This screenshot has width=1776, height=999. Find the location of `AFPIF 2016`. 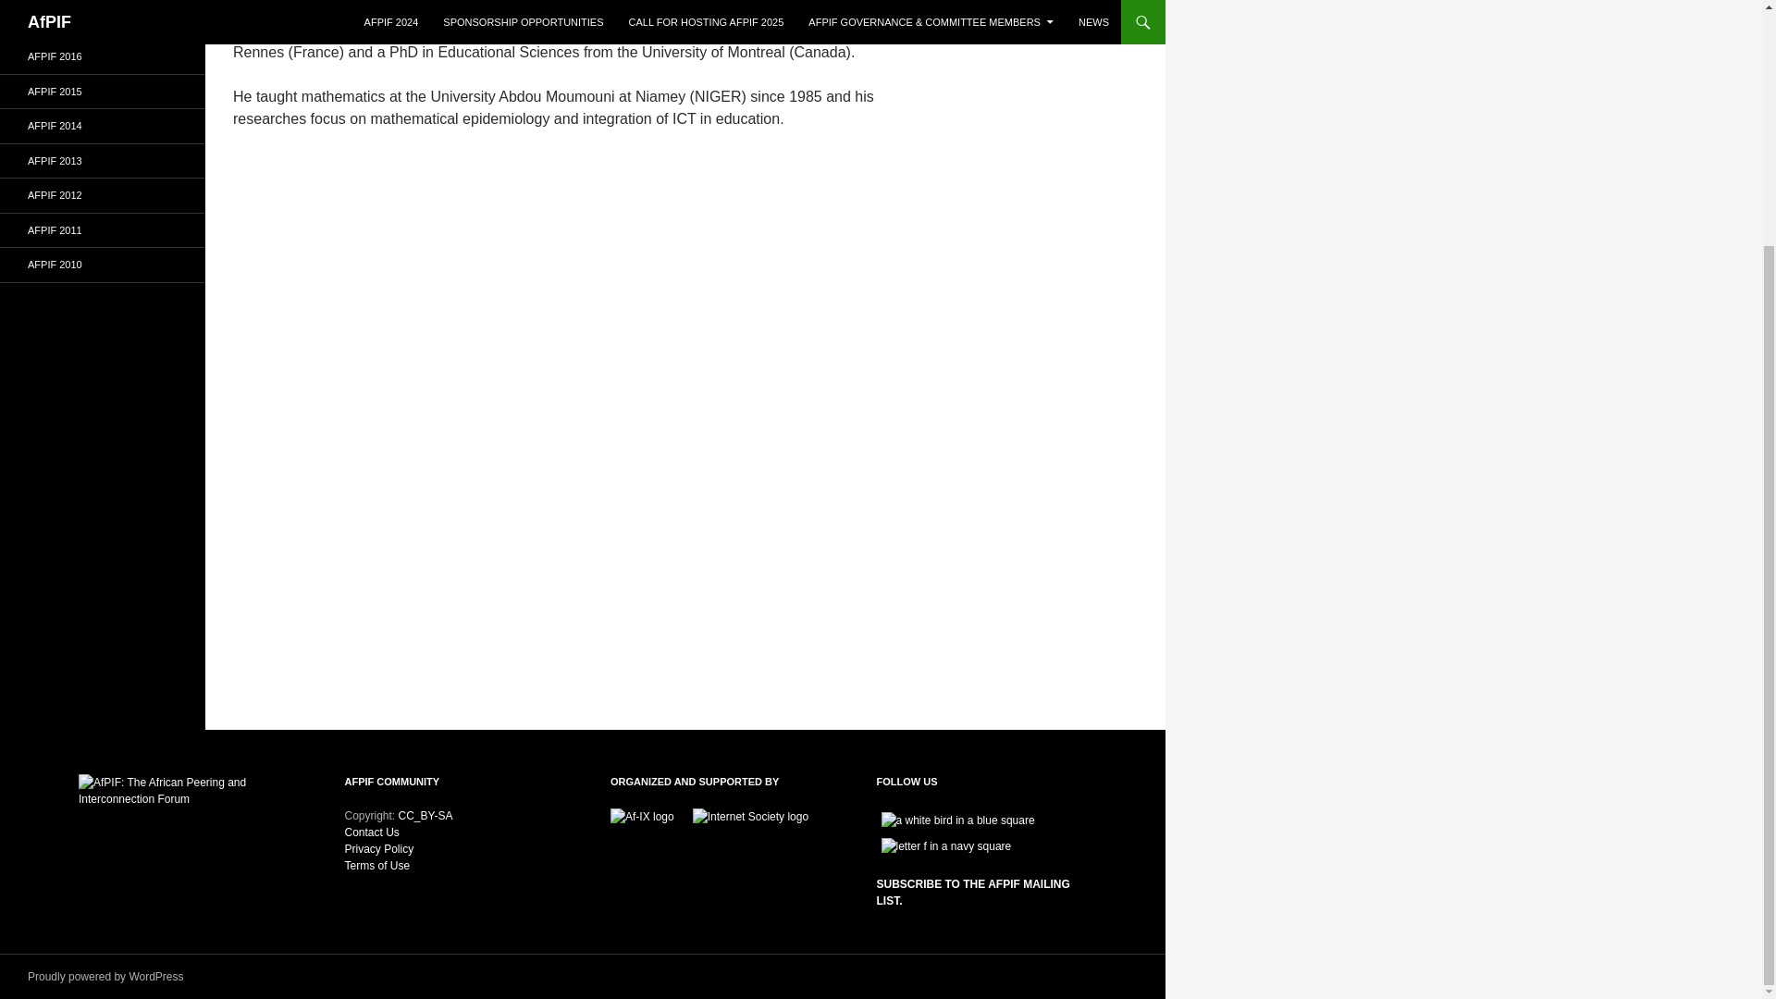

AFPIF 2016 is located at coordinates (103, 56).